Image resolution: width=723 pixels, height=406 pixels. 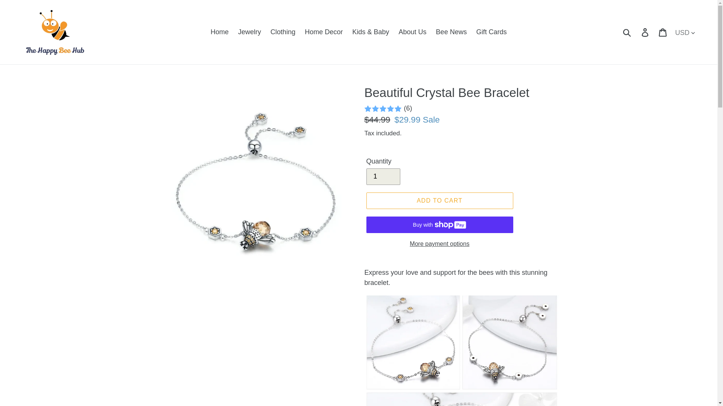 What do you see at coordinates (412, 32) in the screenshot?
I see `About Us` at bounding box center [412, 32].